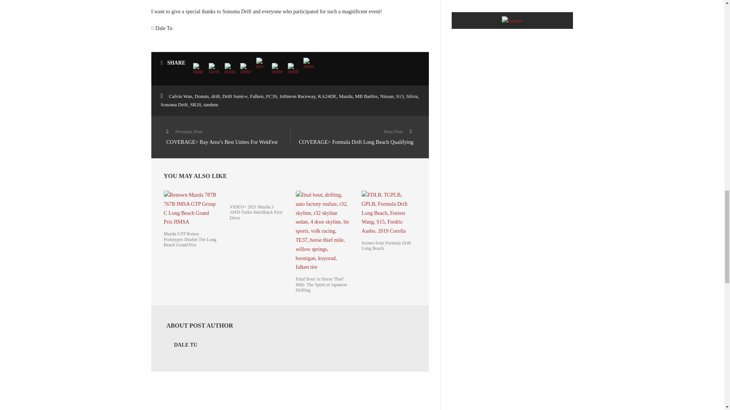 Image resolution: width=730 pixels, height=410 pixels. What do you see at coordinates (235, 96) in the screenshot?
I see `Drift Sumi-e` at bounding box center [235, 96].